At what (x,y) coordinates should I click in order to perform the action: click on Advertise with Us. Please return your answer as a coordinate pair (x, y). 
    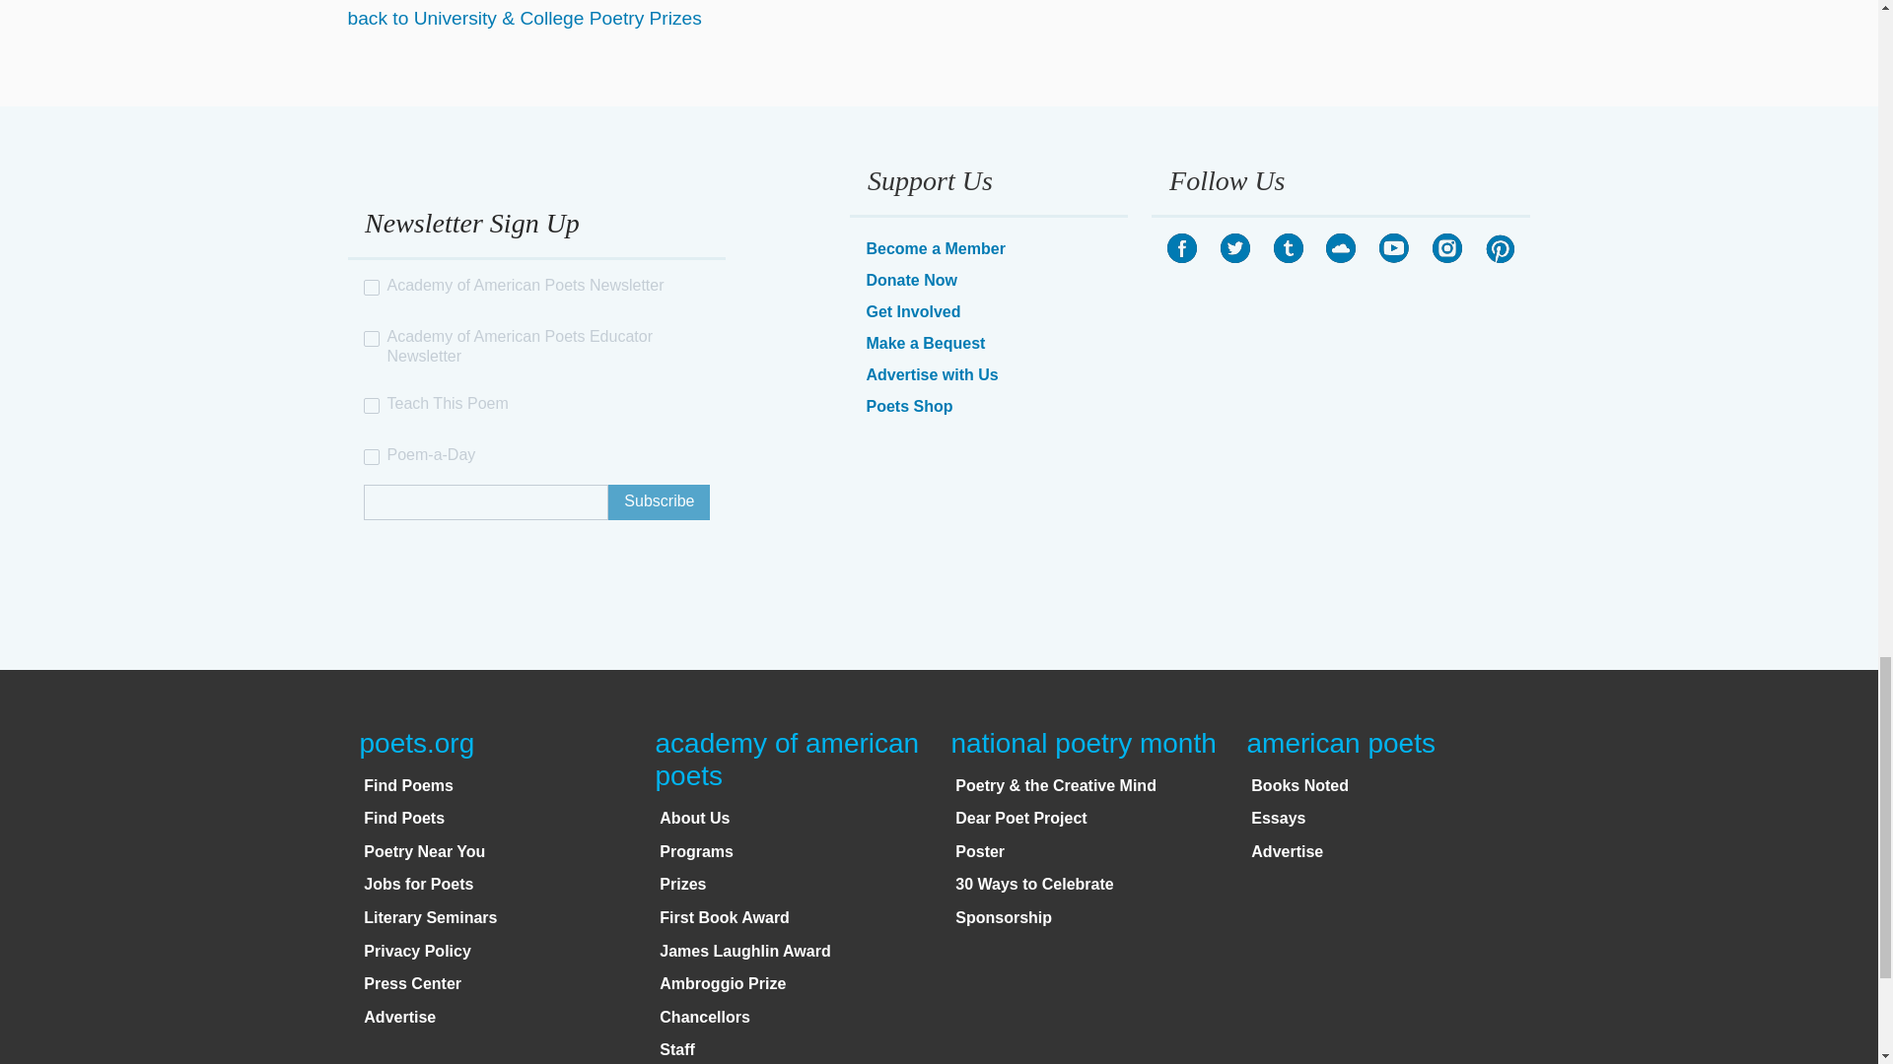
    Looking at the image, I should click on (931, 374).